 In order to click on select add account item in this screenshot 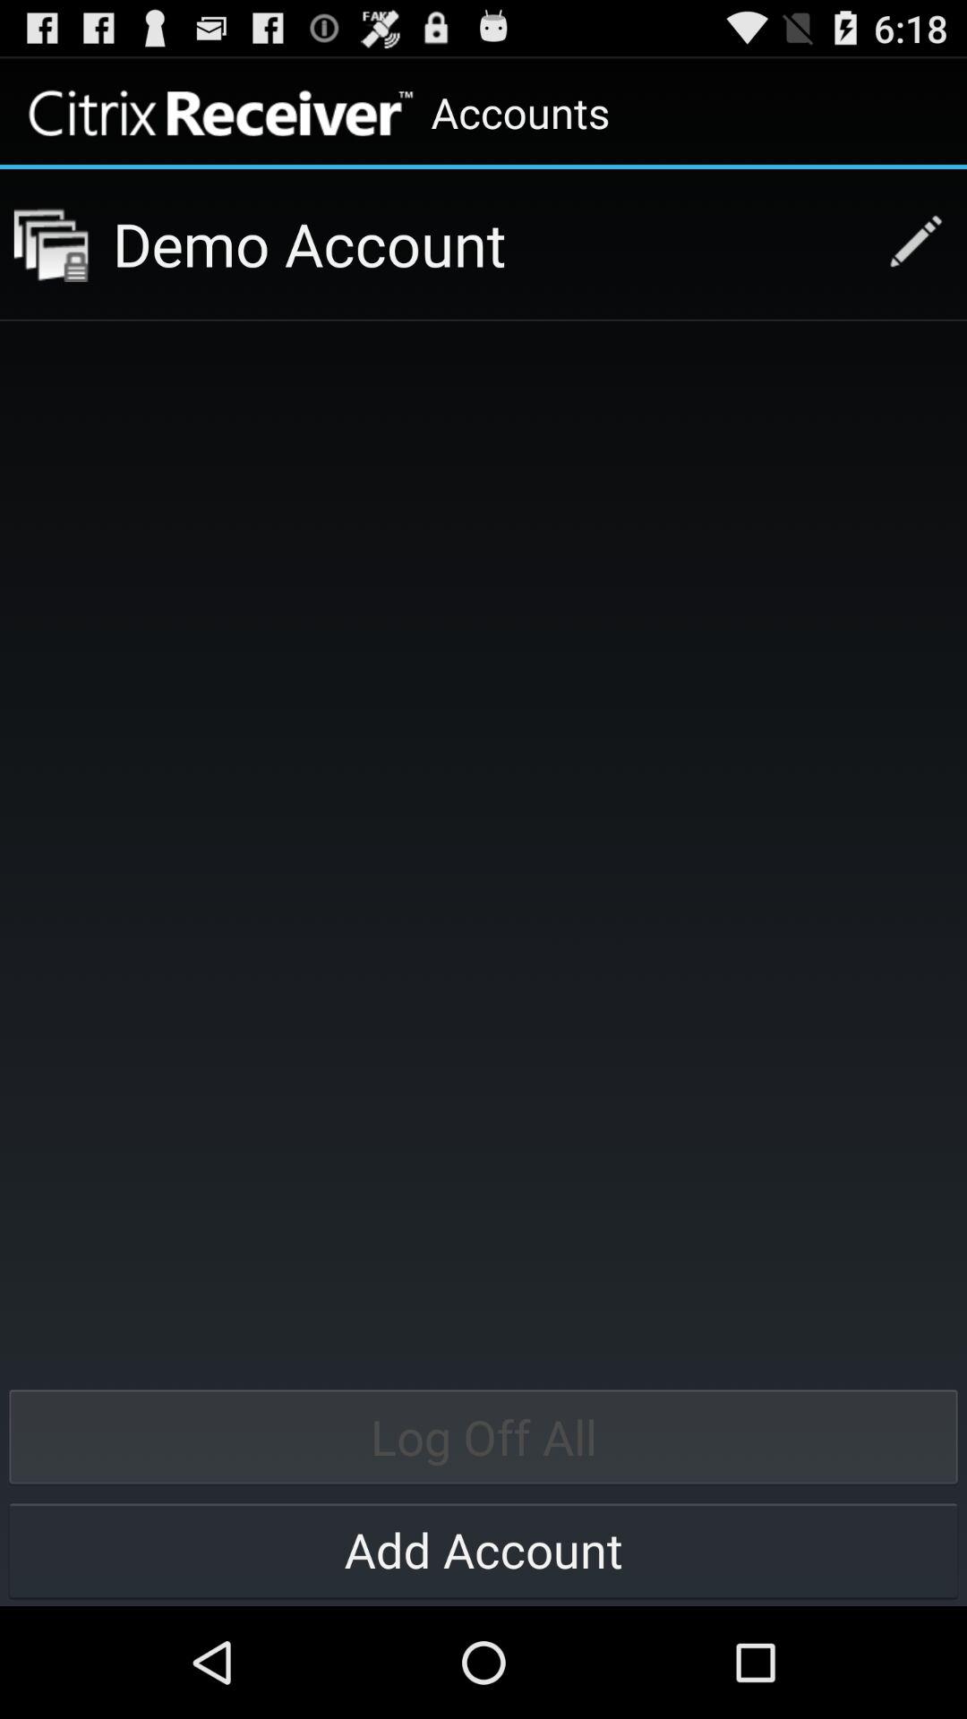, I will do `click(483, 1549)`.